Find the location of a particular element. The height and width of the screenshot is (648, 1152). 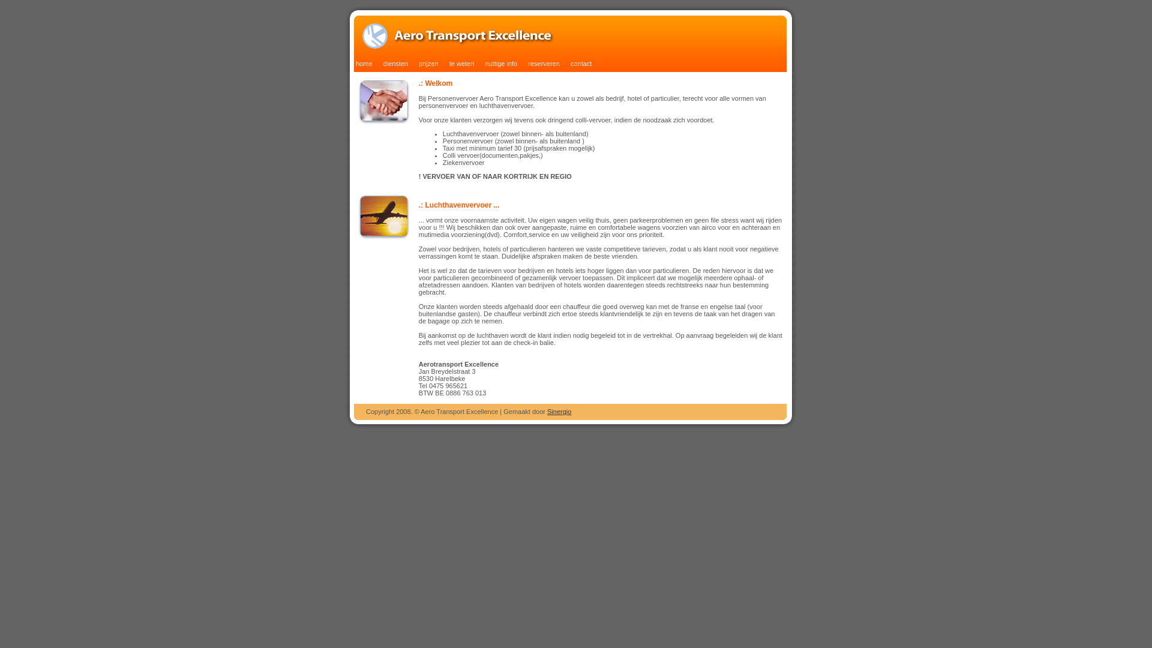

prijzen is located at coordinates (424, 64).